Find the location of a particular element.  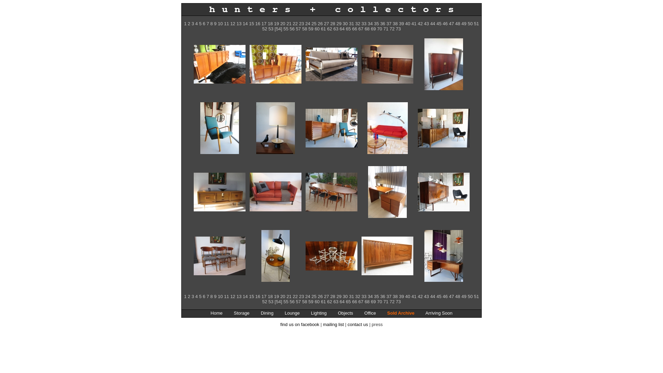

47 is located at coordinates (451, 23).